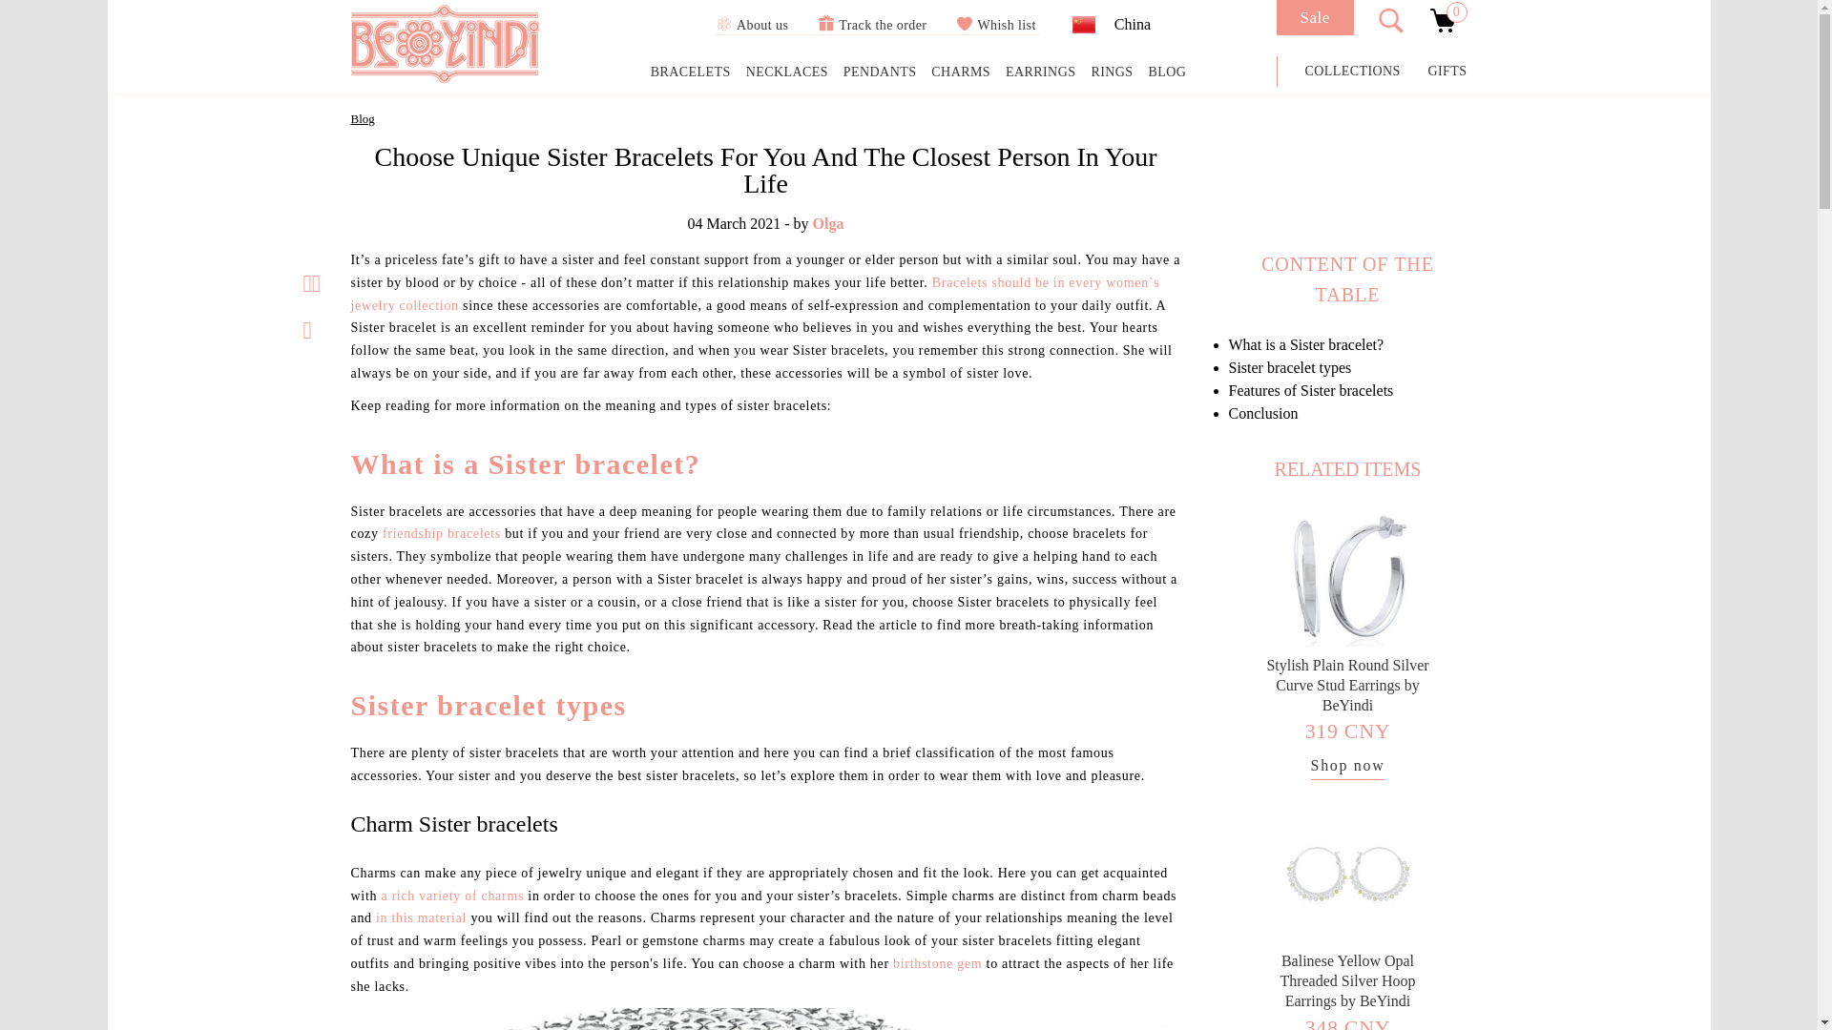  Describe the element at coordinates (1111, 72) in the screenshot. I see `RINGS` at that location.